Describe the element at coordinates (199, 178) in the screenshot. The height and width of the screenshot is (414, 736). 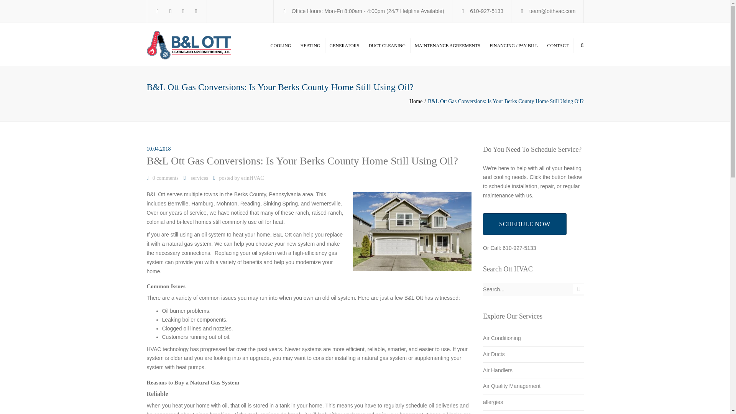
I see `services` at that location.